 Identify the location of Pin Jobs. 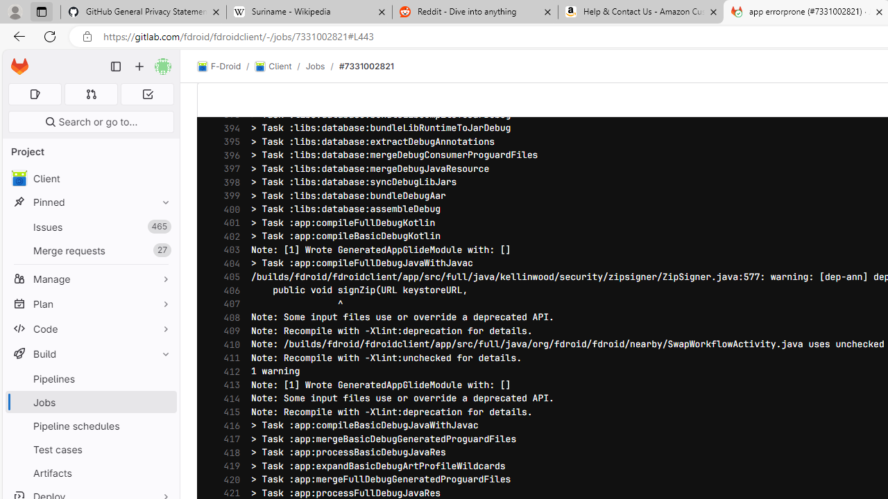
(162, 402).